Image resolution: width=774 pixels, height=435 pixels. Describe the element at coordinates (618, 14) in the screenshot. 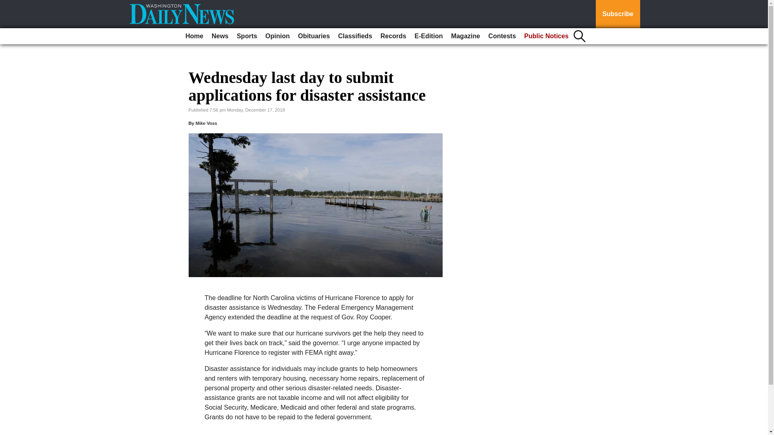

I see `Subscribe` at that location.